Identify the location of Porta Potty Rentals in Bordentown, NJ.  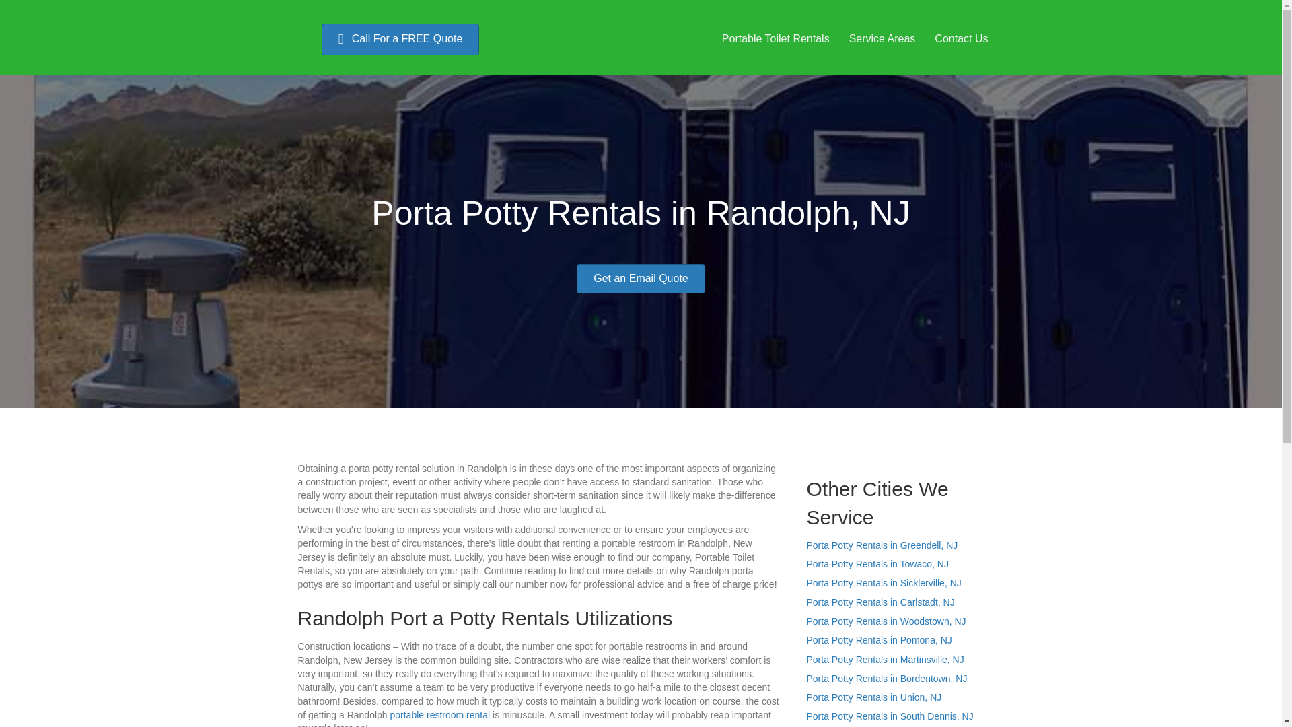
(886, 679).